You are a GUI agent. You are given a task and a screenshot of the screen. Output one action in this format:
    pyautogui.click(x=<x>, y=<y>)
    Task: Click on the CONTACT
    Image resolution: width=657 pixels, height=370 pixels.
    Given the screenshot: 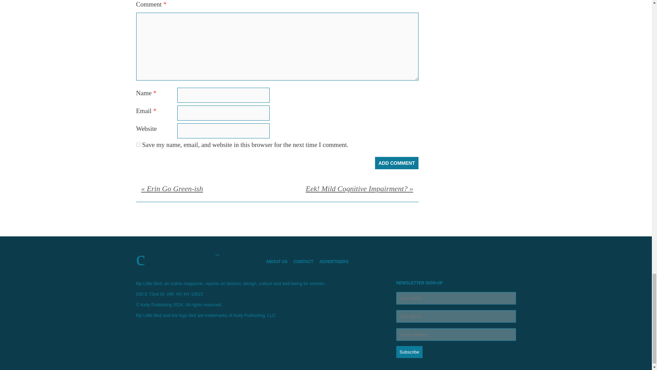 What is the action you would take?
    pyautogui.click(x=306, y=262)
    